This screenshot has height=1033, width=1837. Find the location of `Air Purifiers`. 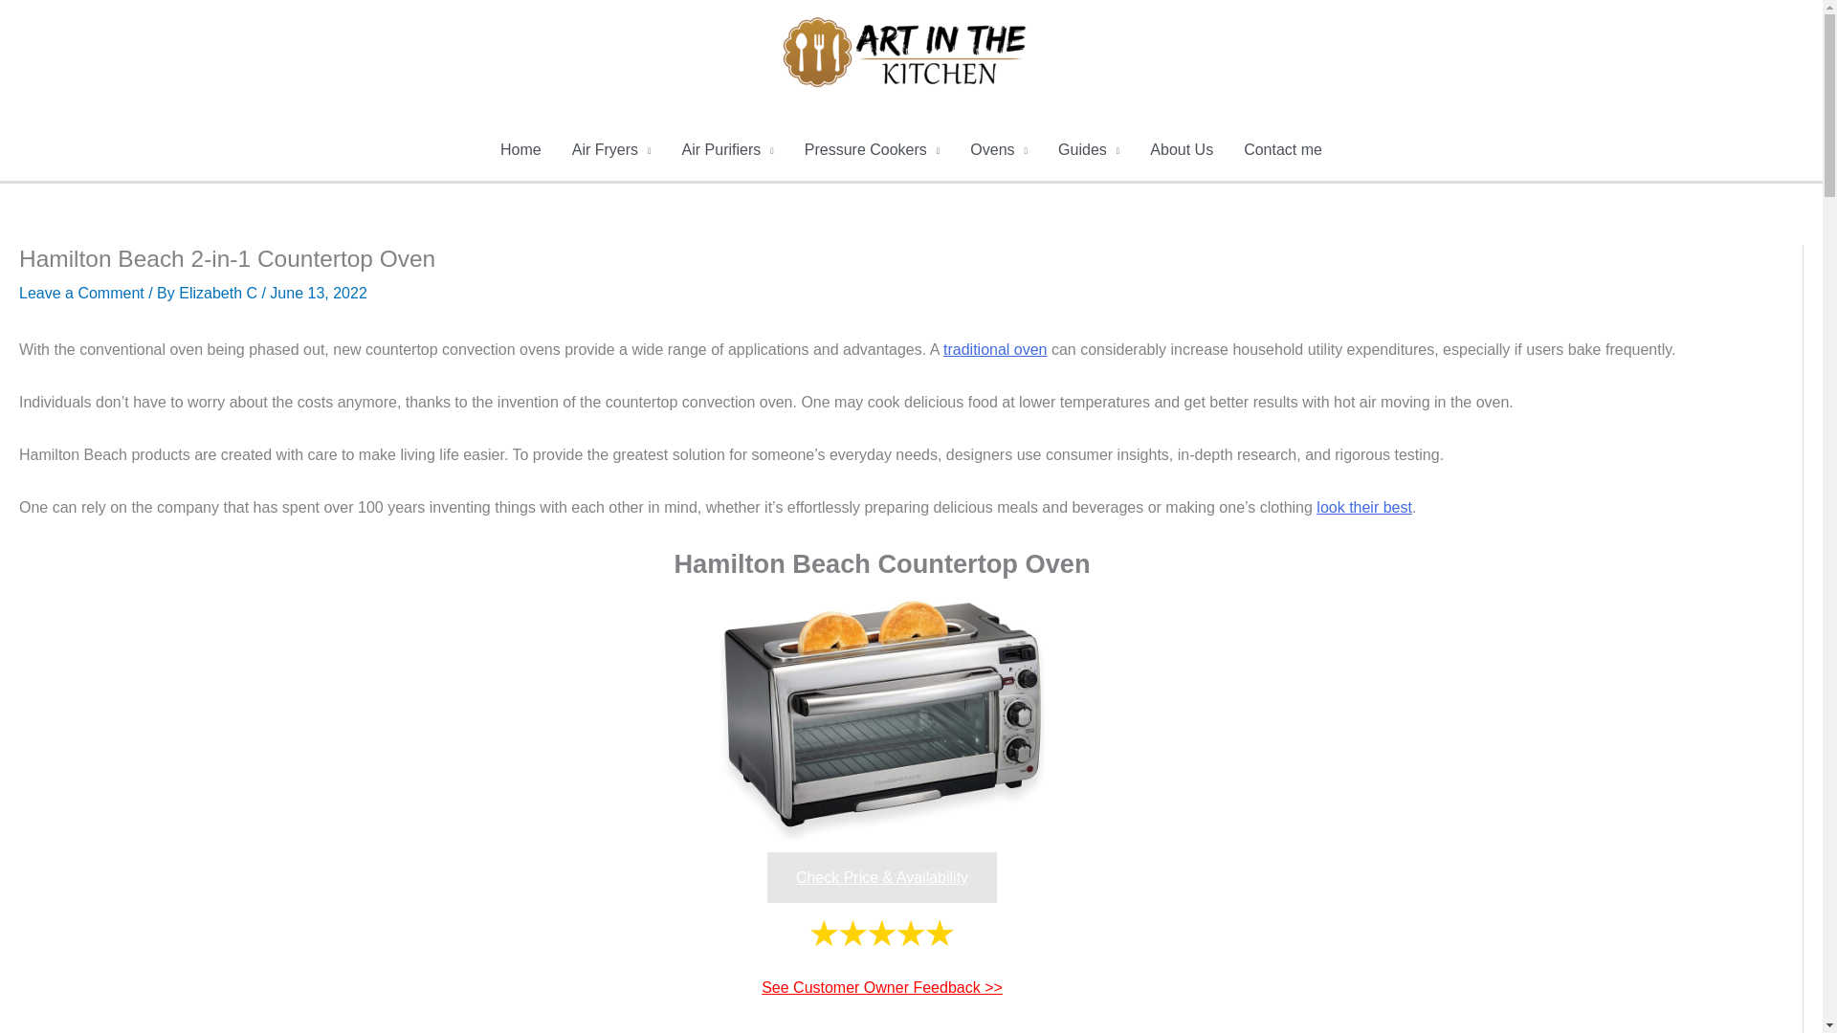

Air Purifiers is located at coordinates (727, 150).